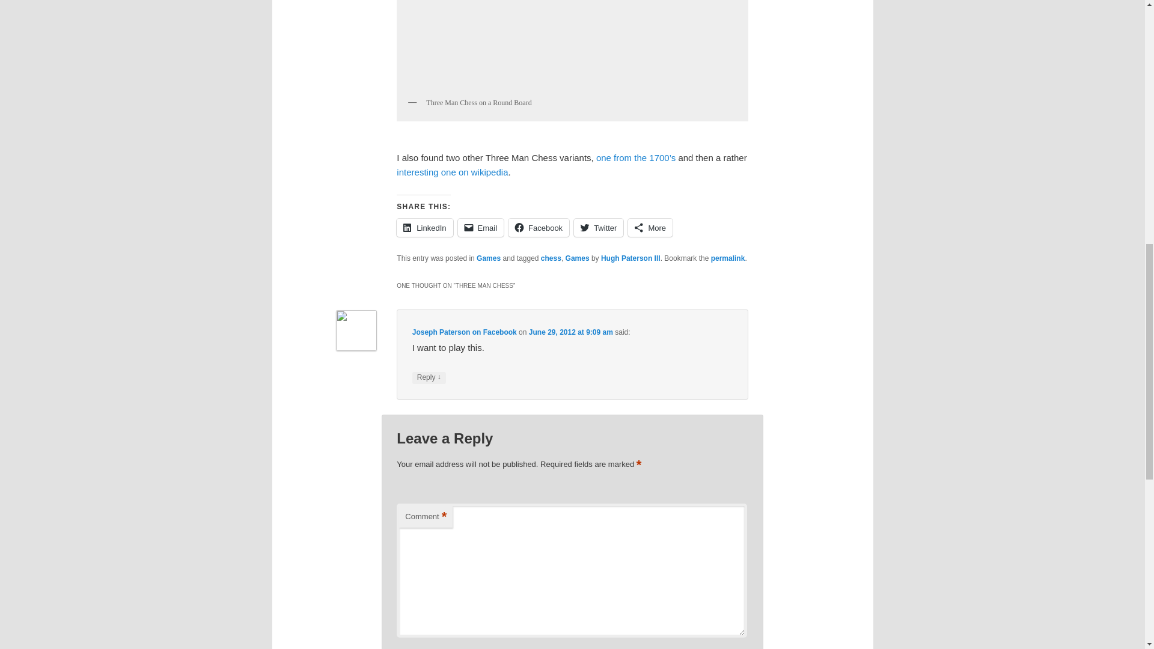  What do you see at coordinates (424, 227) in the screenshot?
I see `Click to share on LinkedIn` at bounding box center [424, 227].